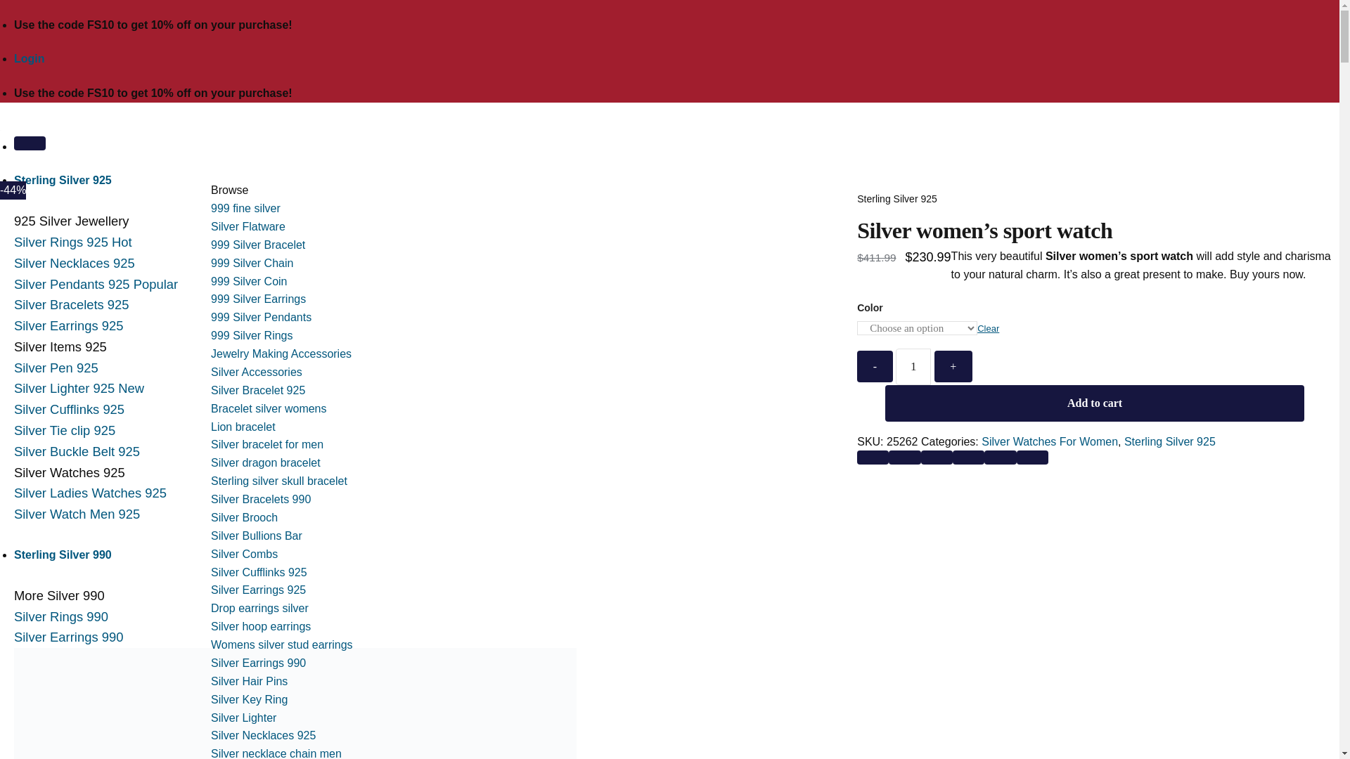  I want to click on Silver Bracelets 925, so click(72, 304).